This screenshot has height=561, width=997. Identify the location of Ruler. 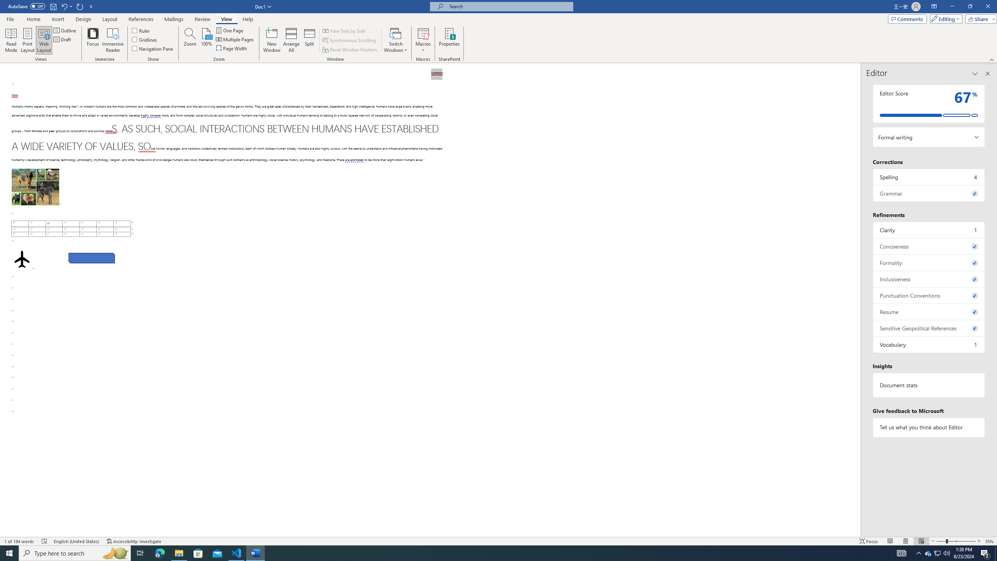
(141, 30).